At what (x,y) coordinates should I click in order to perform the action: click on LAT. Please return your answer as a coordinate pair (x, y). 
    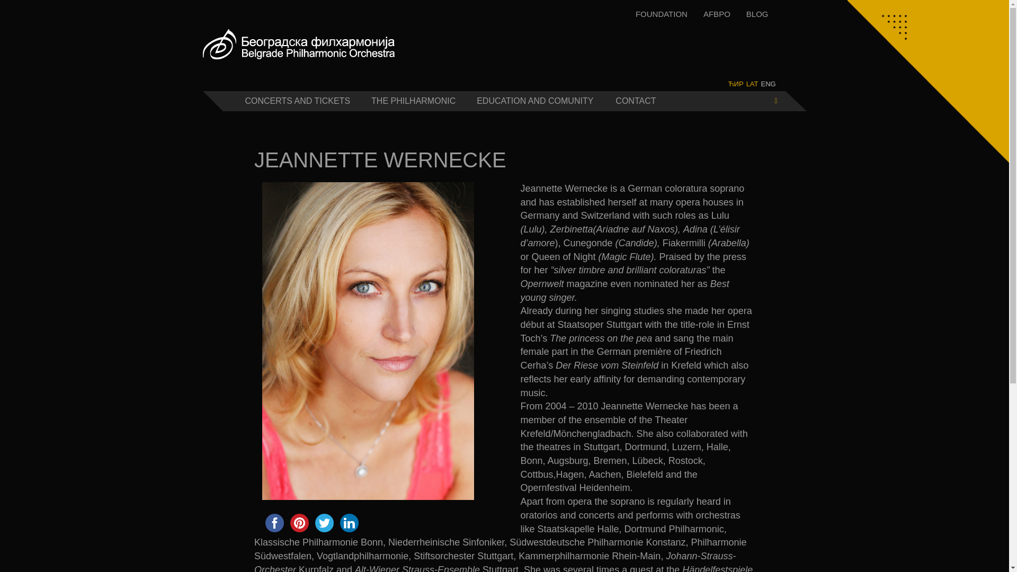
    Looking at the image, I should click on (752, 84).